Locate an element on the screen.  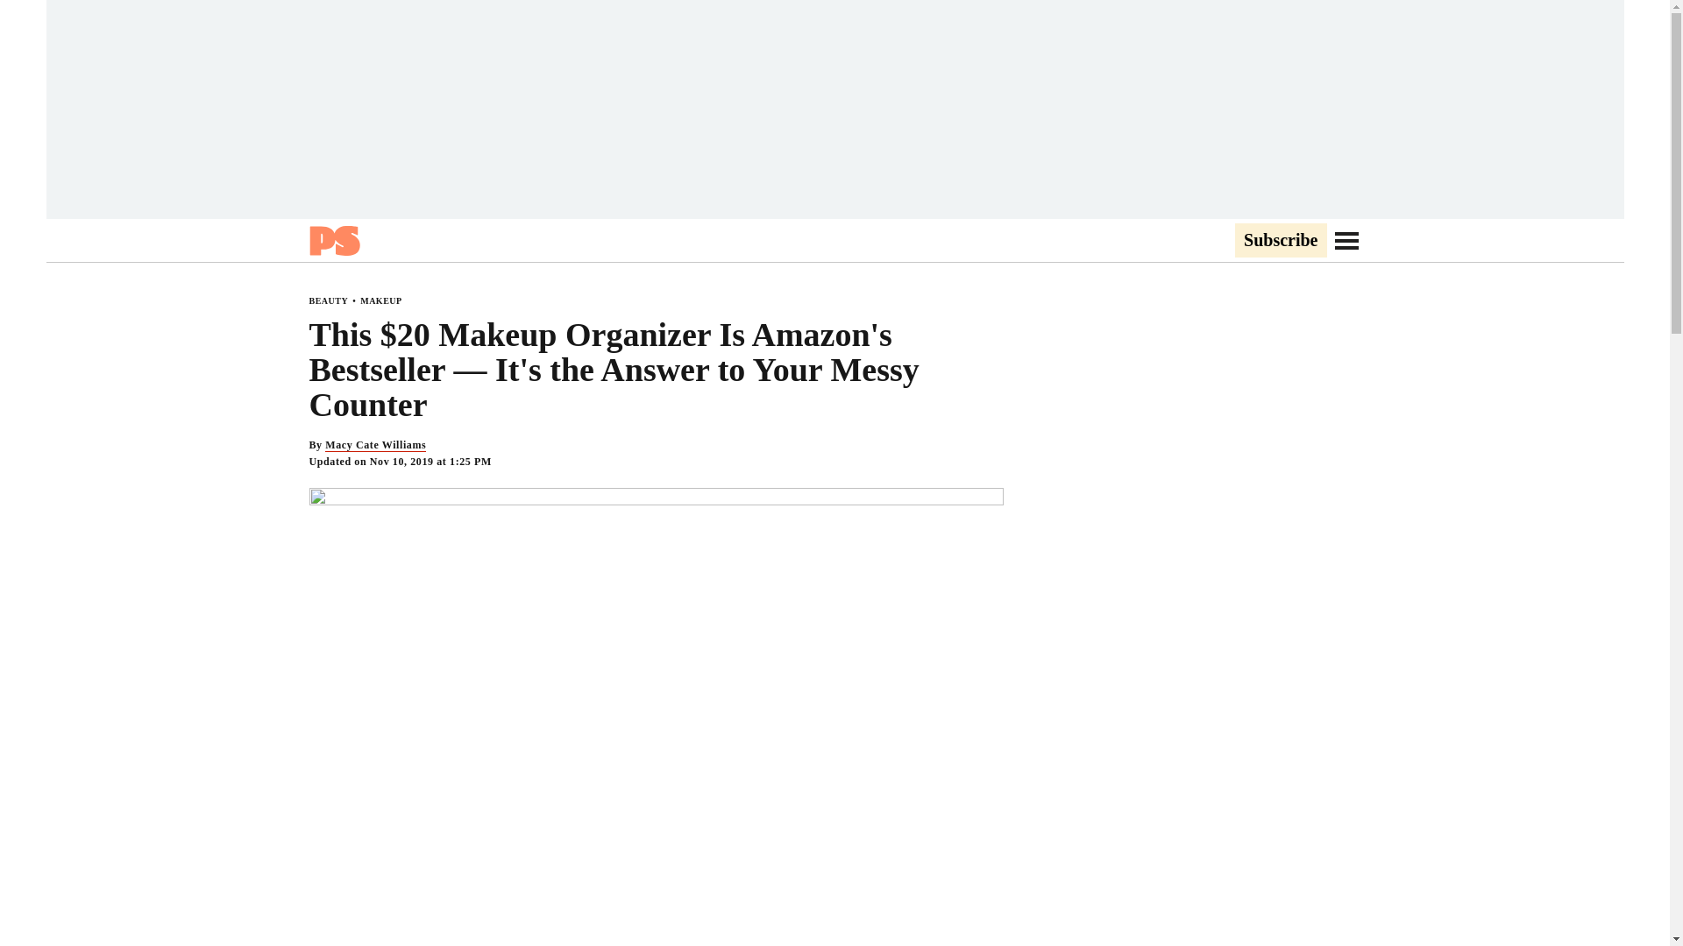
Go to Navigation is located at coordinates (1346, 240).